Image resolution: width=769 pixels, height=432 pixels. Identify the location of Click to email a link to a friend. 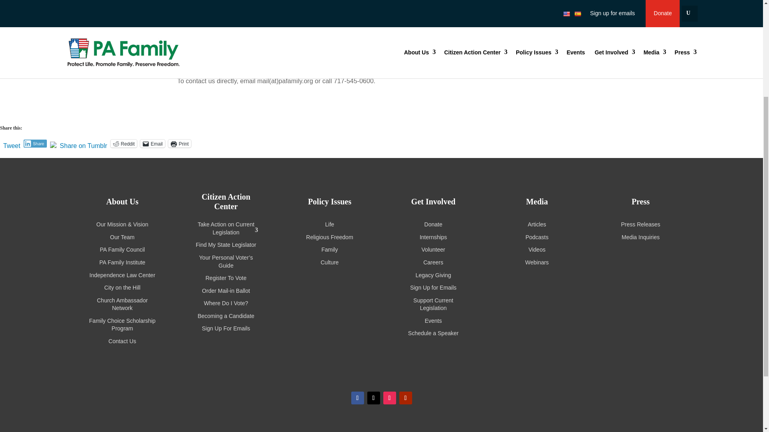
(152, 143).